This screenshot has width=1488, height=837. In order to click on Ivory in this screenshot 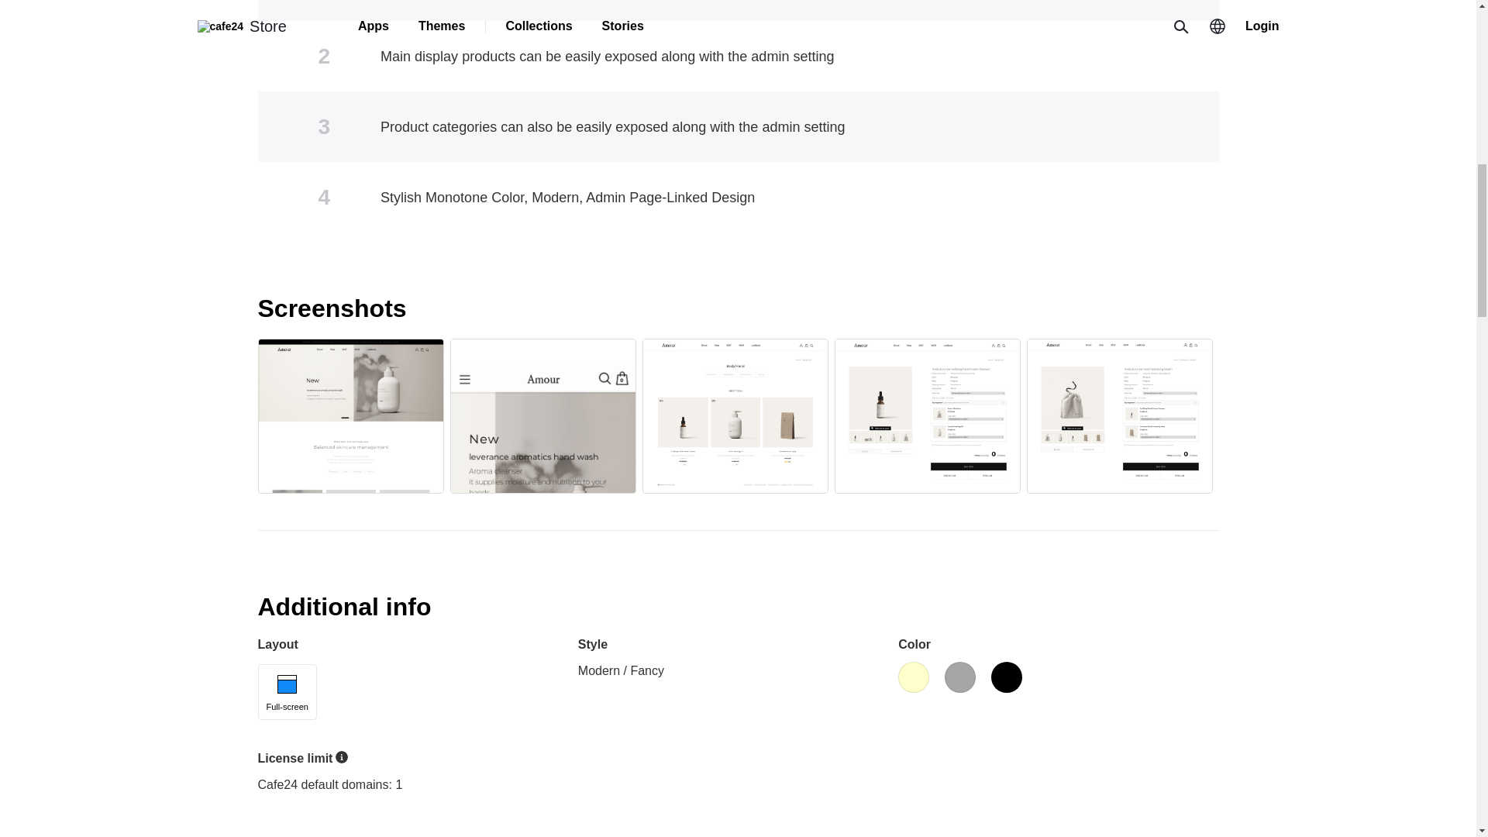, I will do `click(913, 677)`.